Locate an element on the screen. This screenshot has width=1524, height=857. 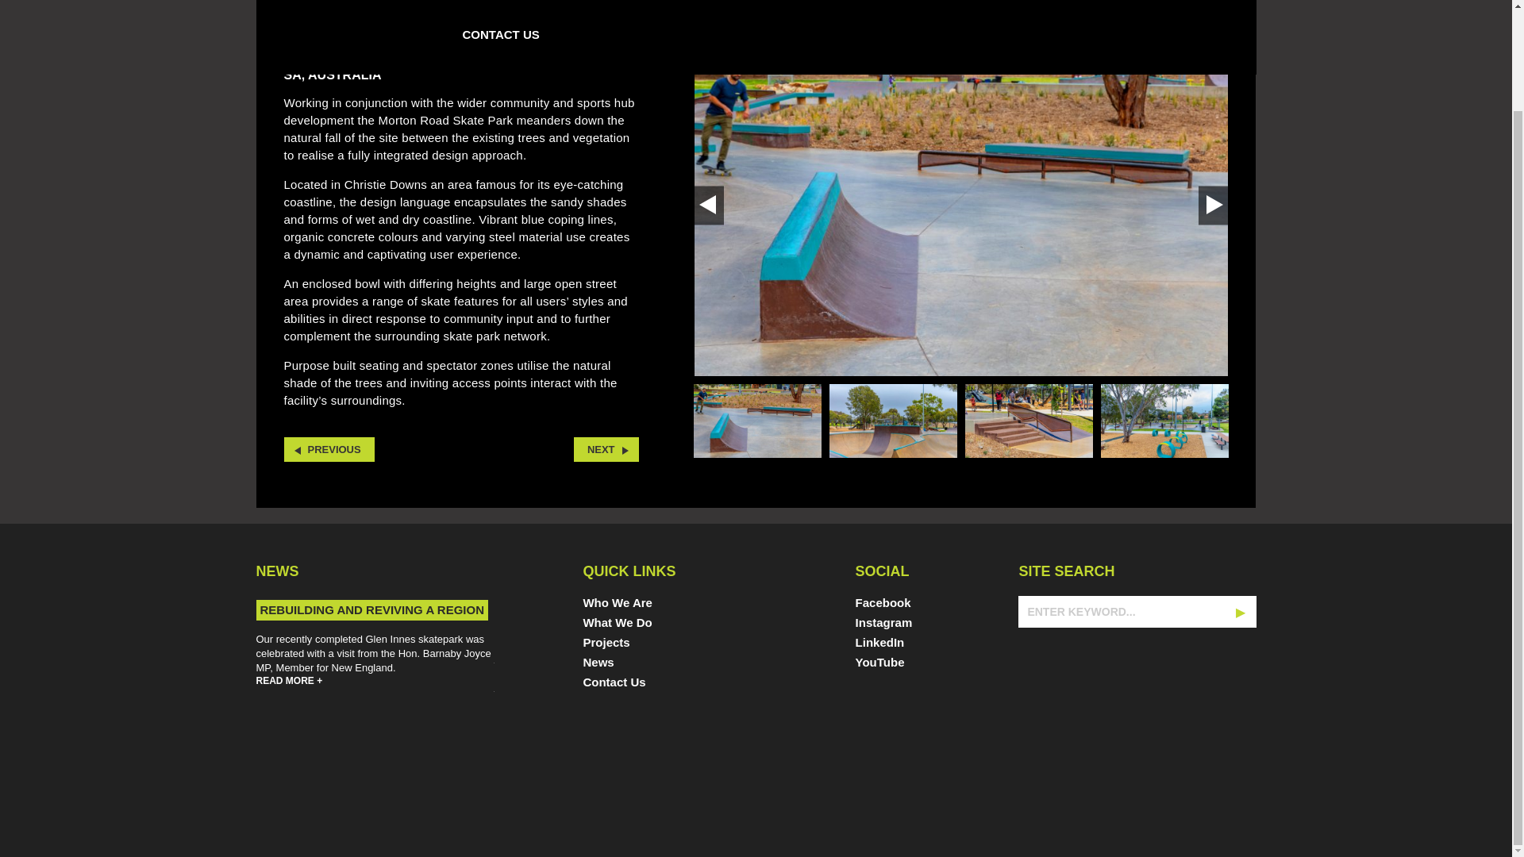
REBUILDING AND REVIVING A REGION is located at coordinates (371, 609).